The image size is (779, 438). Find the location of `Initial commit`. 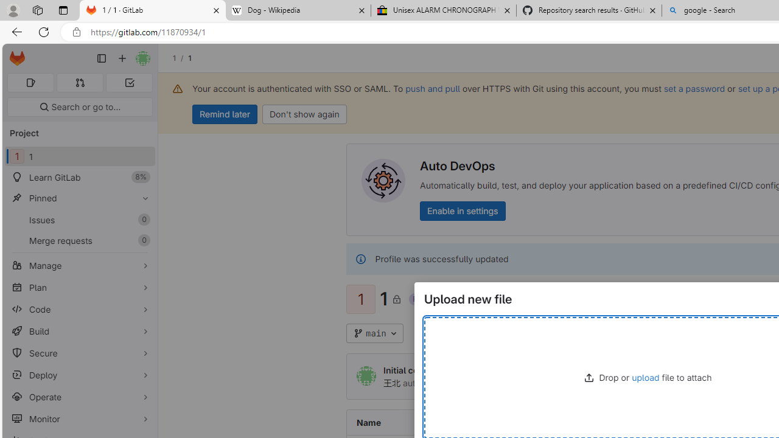

Initial commit is located at coordinates (411, 370).